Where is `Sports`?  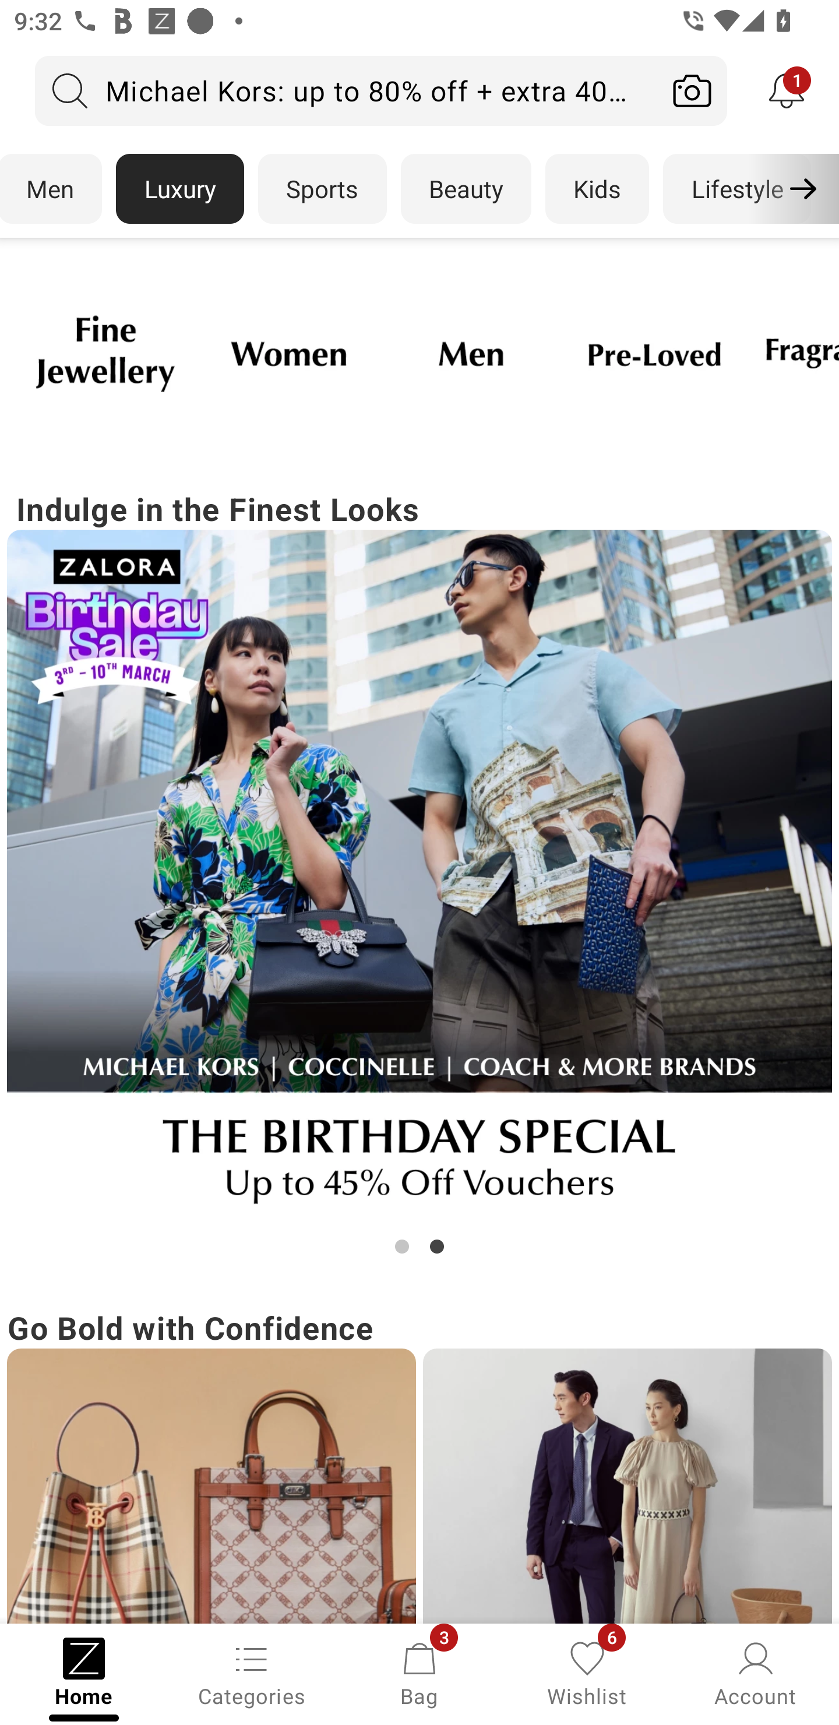 Sports is located at coordinates (322, 189).